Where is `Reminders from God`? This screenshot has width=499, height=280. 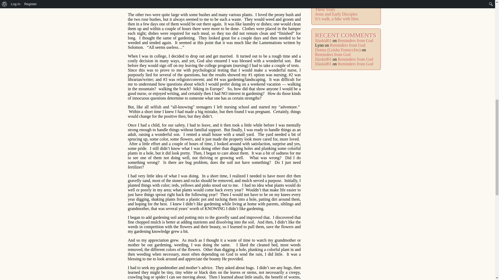 Reminders from God is located at coordinates (333, 54).